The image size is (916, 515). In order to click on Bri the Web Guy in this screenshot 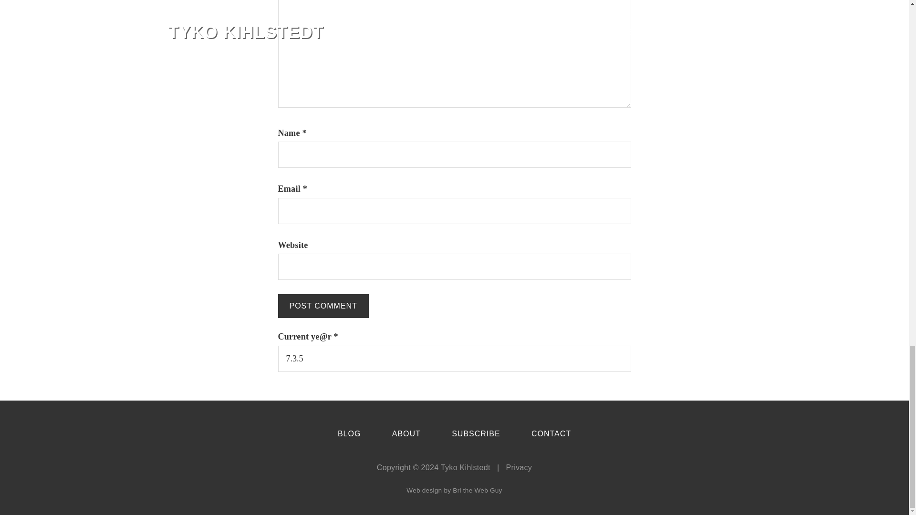, I will do `click(477, 490)`.